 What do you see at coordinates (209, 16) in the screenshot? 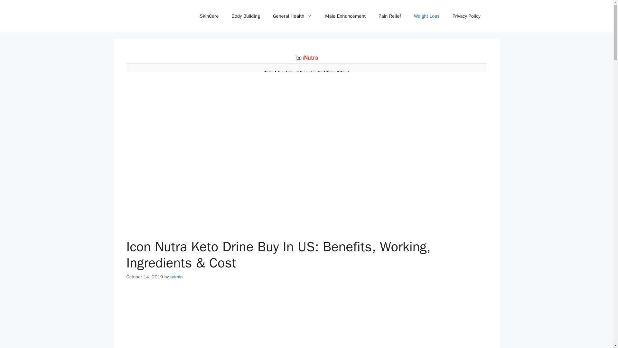
I see `SkinCare` at bounding box center [209, 16].